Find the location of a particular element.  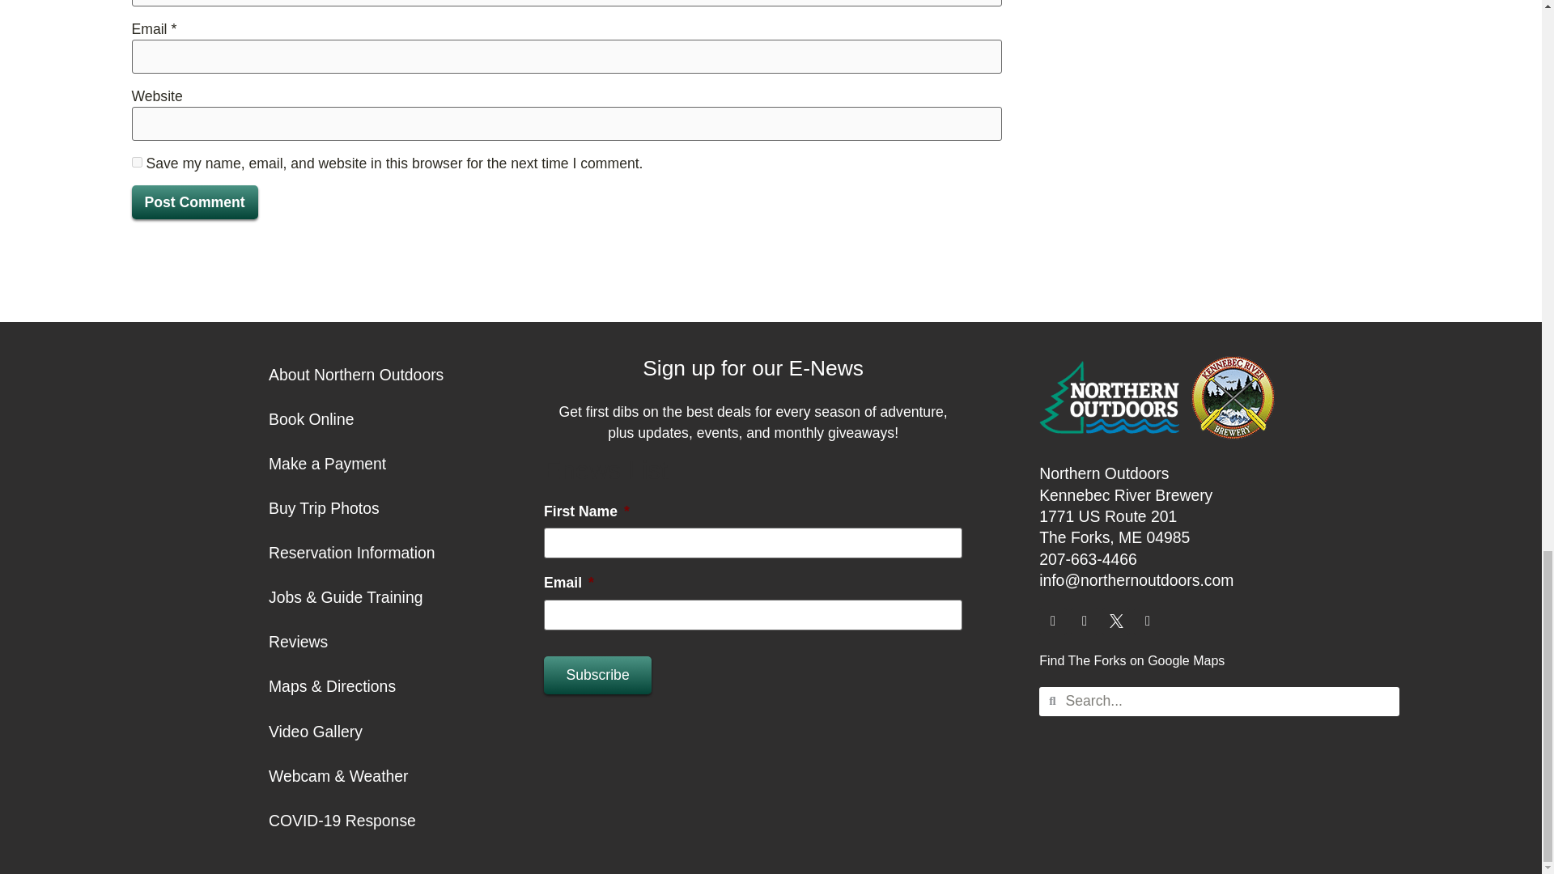

Subscribe is located at coordinates (597, 675).